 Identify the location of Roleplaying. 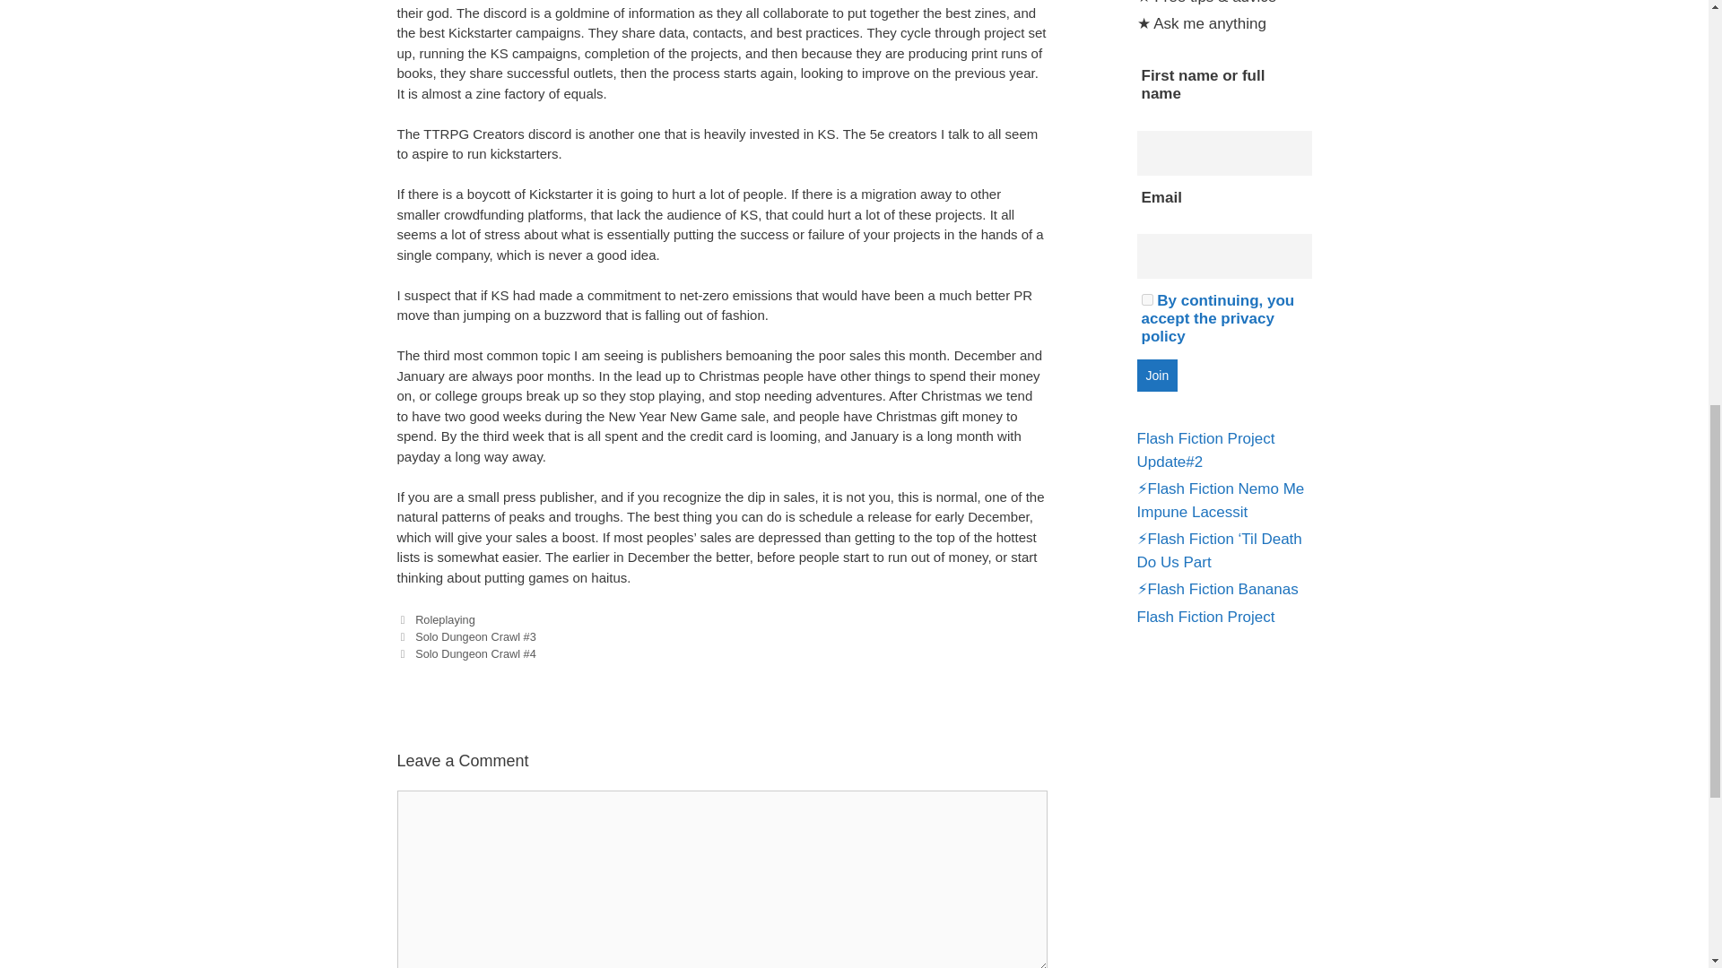
(445, 618).